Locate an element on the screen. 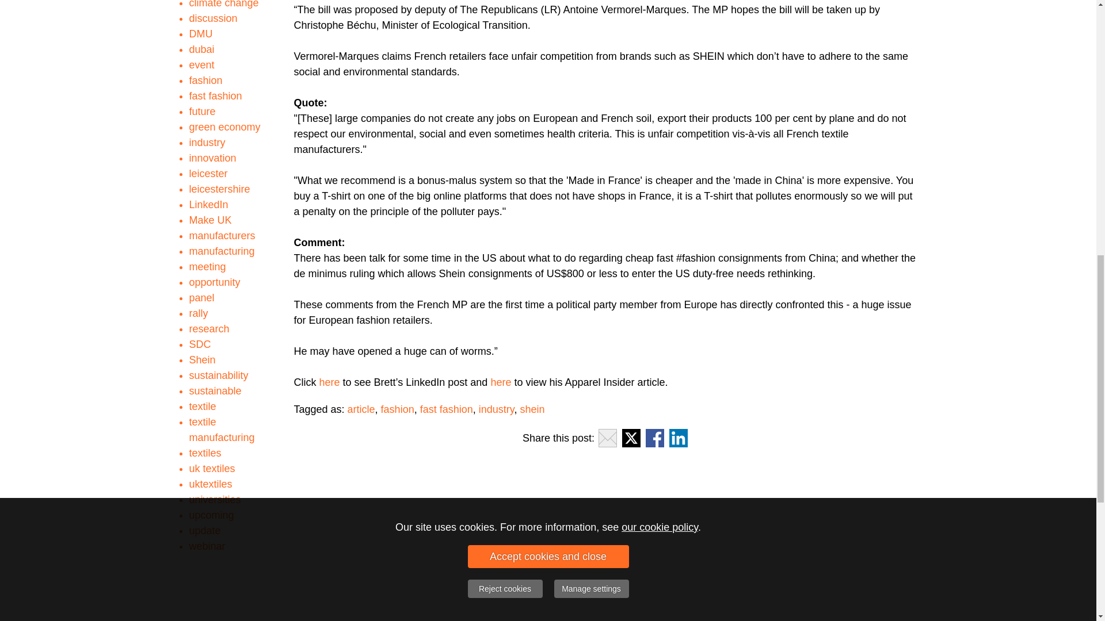 This screenshot has height=621, width=1105. industry is located at coordinates (496, 409).